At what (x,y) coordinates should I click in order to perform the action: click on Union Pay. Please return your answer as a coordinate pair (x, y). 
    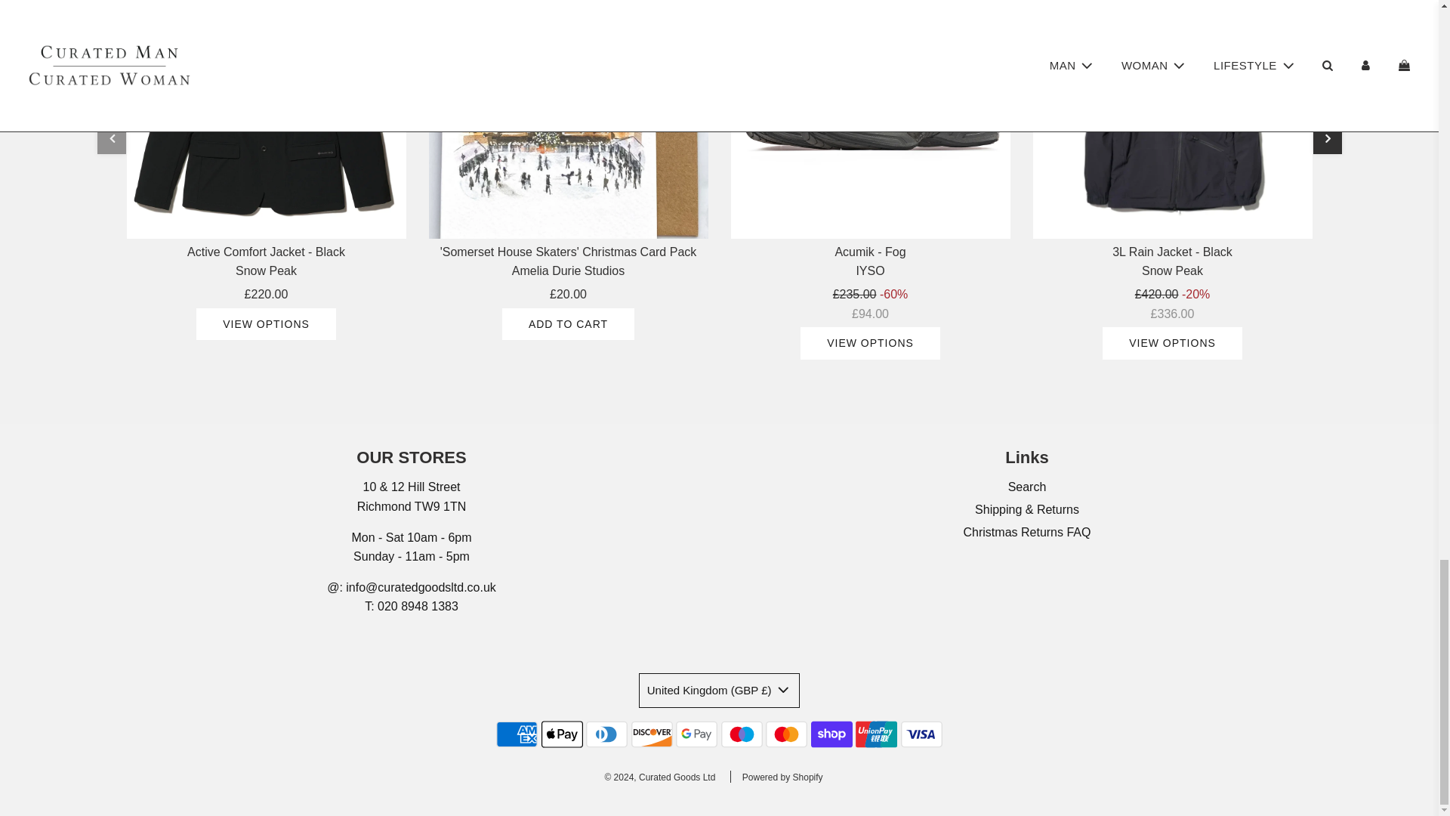
    Looking at the image, I should click on (876, 734).